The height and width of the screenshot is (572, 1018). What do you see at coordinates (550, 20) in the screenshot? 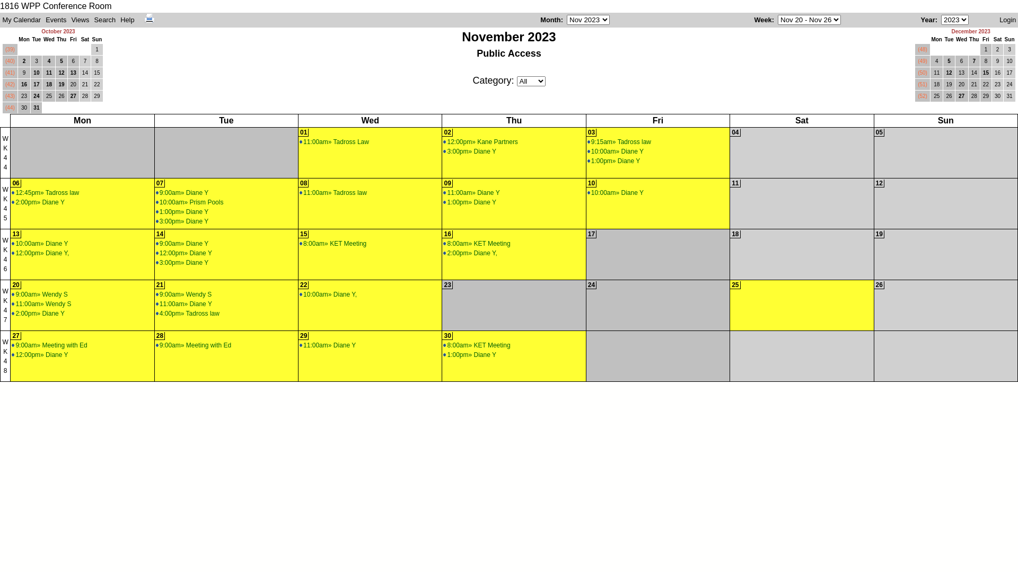
I see `Month` at bounding box center [550, 20].